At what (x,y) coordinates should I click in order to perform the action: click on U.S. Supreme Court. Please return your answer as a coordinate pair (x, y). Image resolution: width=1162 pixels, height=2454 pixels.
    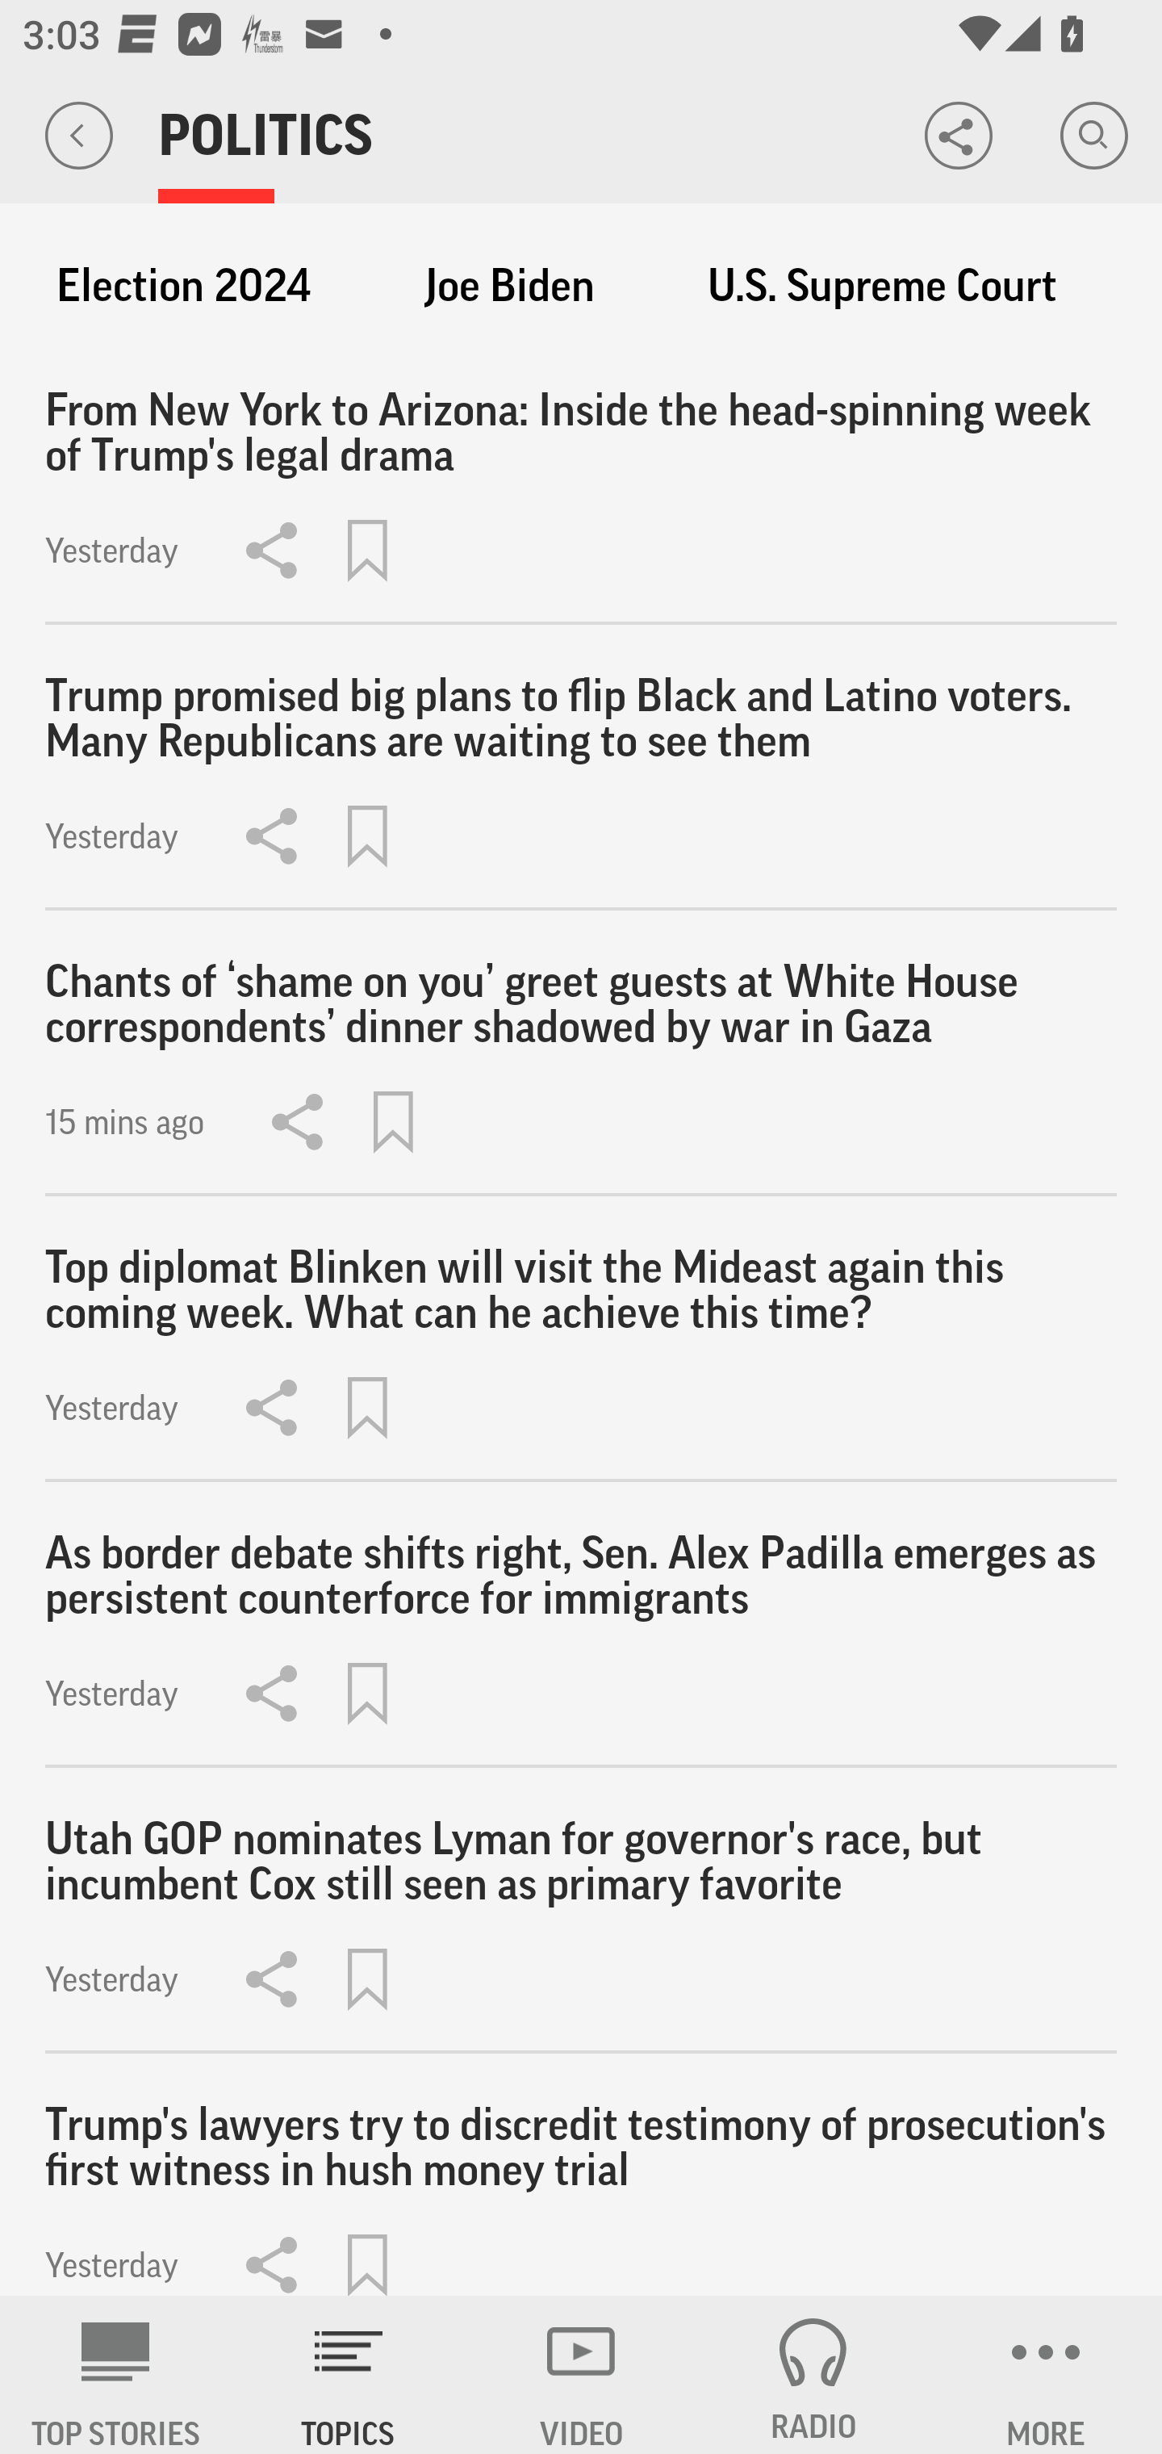
    Looking at the image, I should click on (883, 286).